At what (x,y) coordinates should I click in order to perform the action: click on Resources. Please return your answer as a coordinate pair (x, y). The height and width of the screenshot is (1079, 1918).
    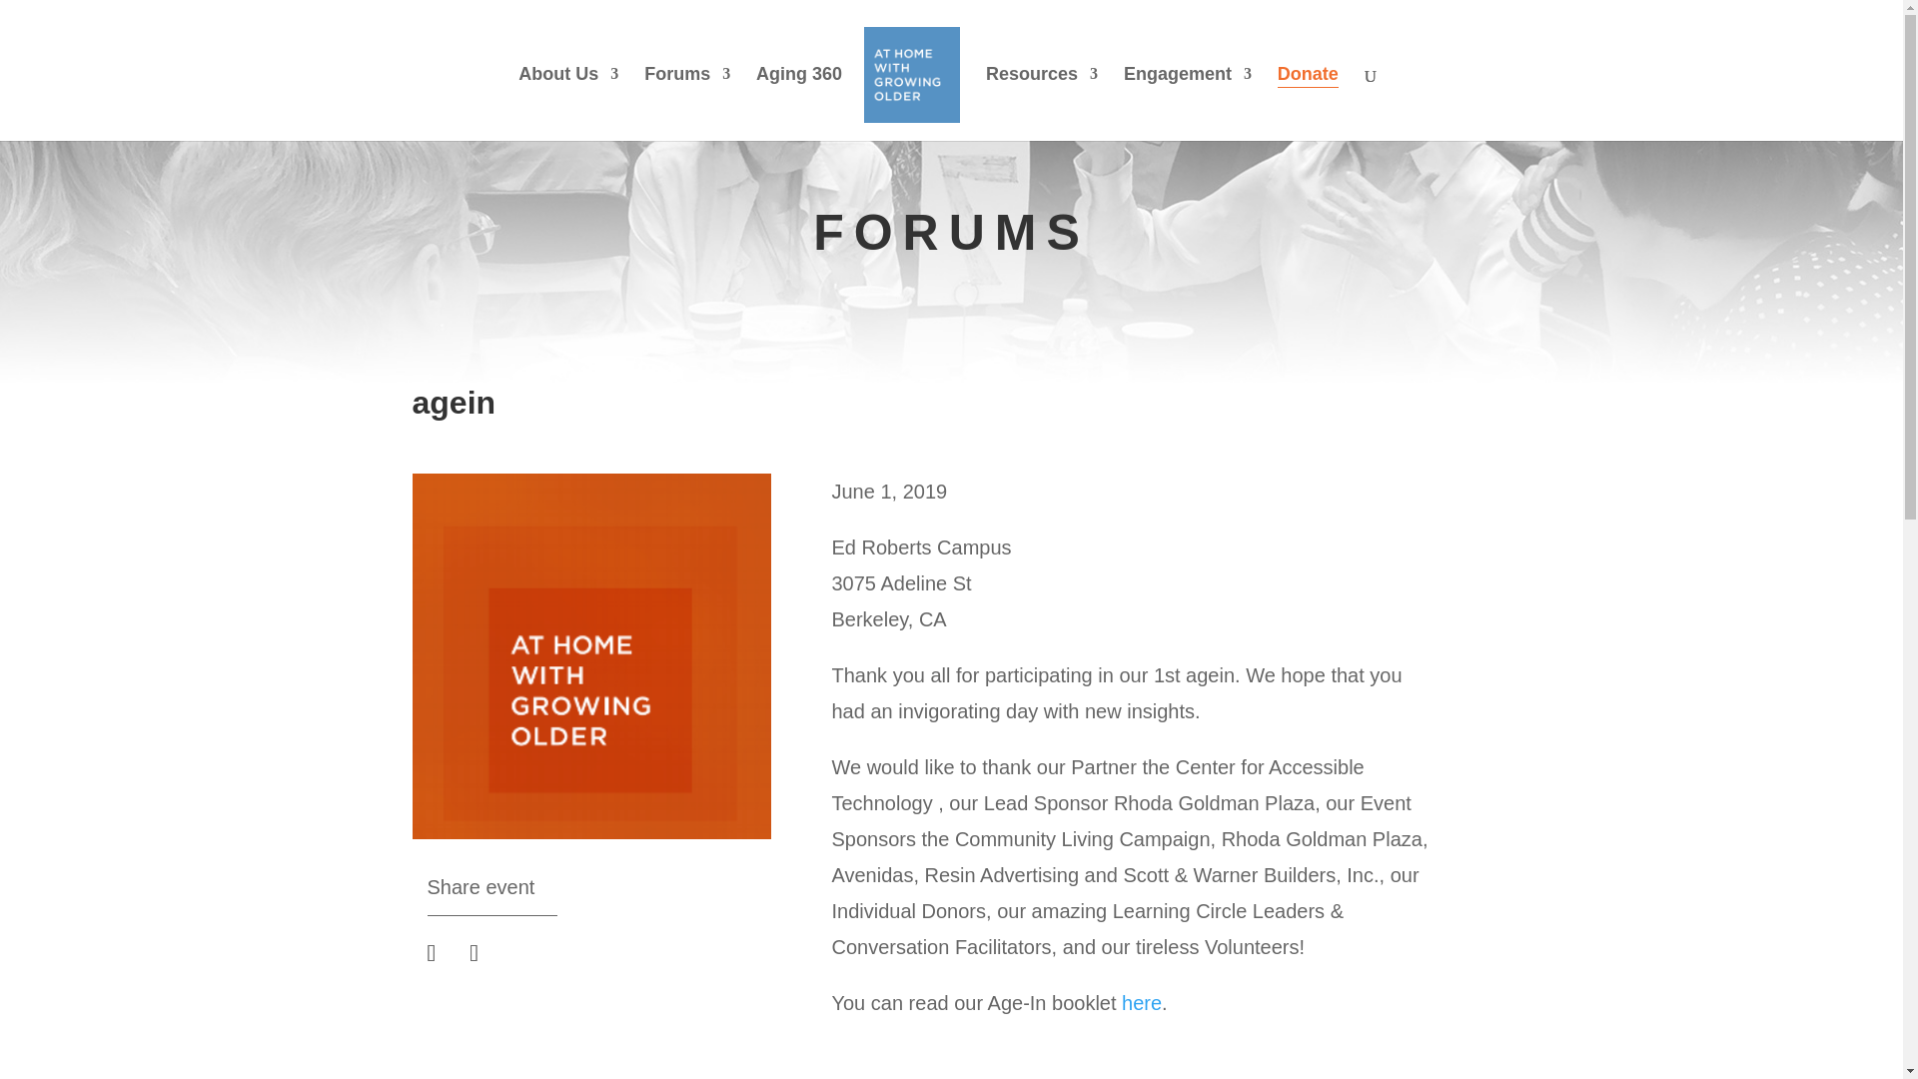
    Looking at the image, I should click on (1041, 104).